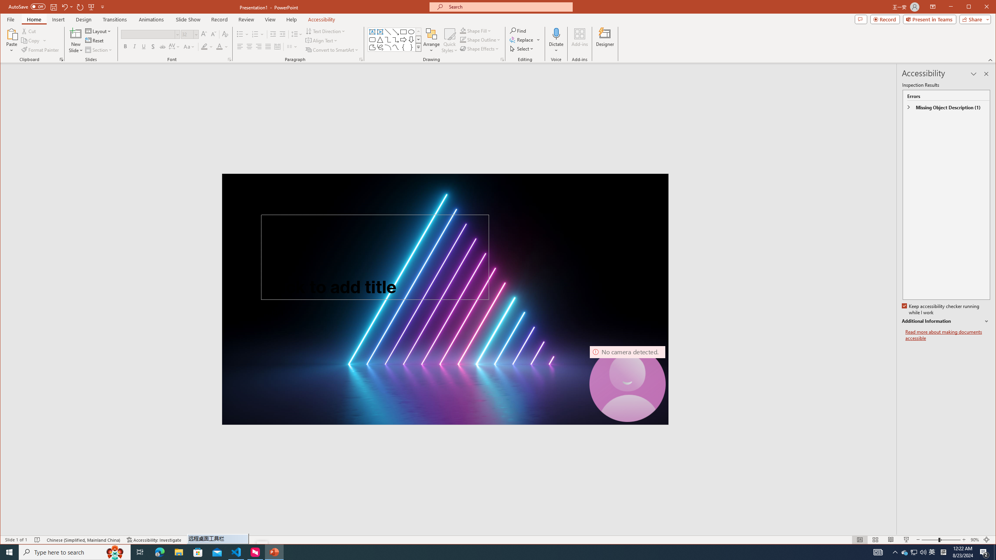 The width and height of the screenshot is (996, 560). I want to click on Layout, so click(98, 31).